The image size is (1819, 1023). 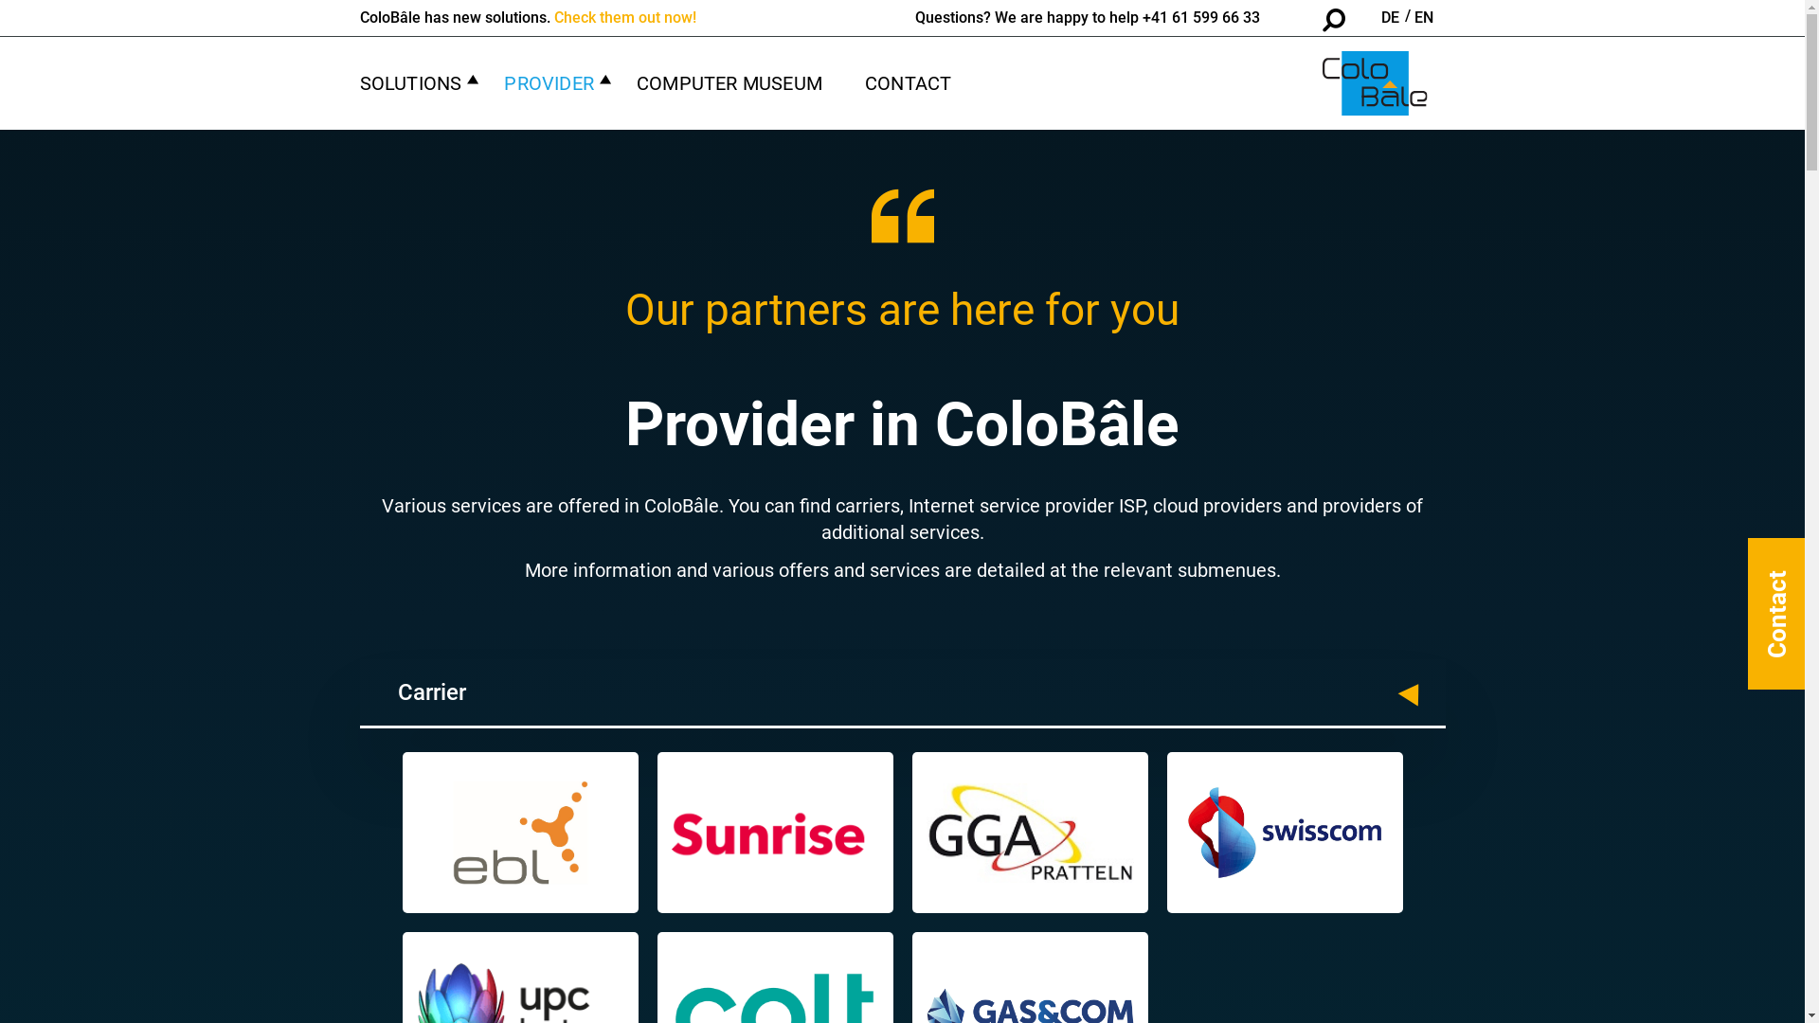 What do you see at coordinates (549, 83) in the screenshot?
I see `PROVIDER` at bounding box center [549, 83].